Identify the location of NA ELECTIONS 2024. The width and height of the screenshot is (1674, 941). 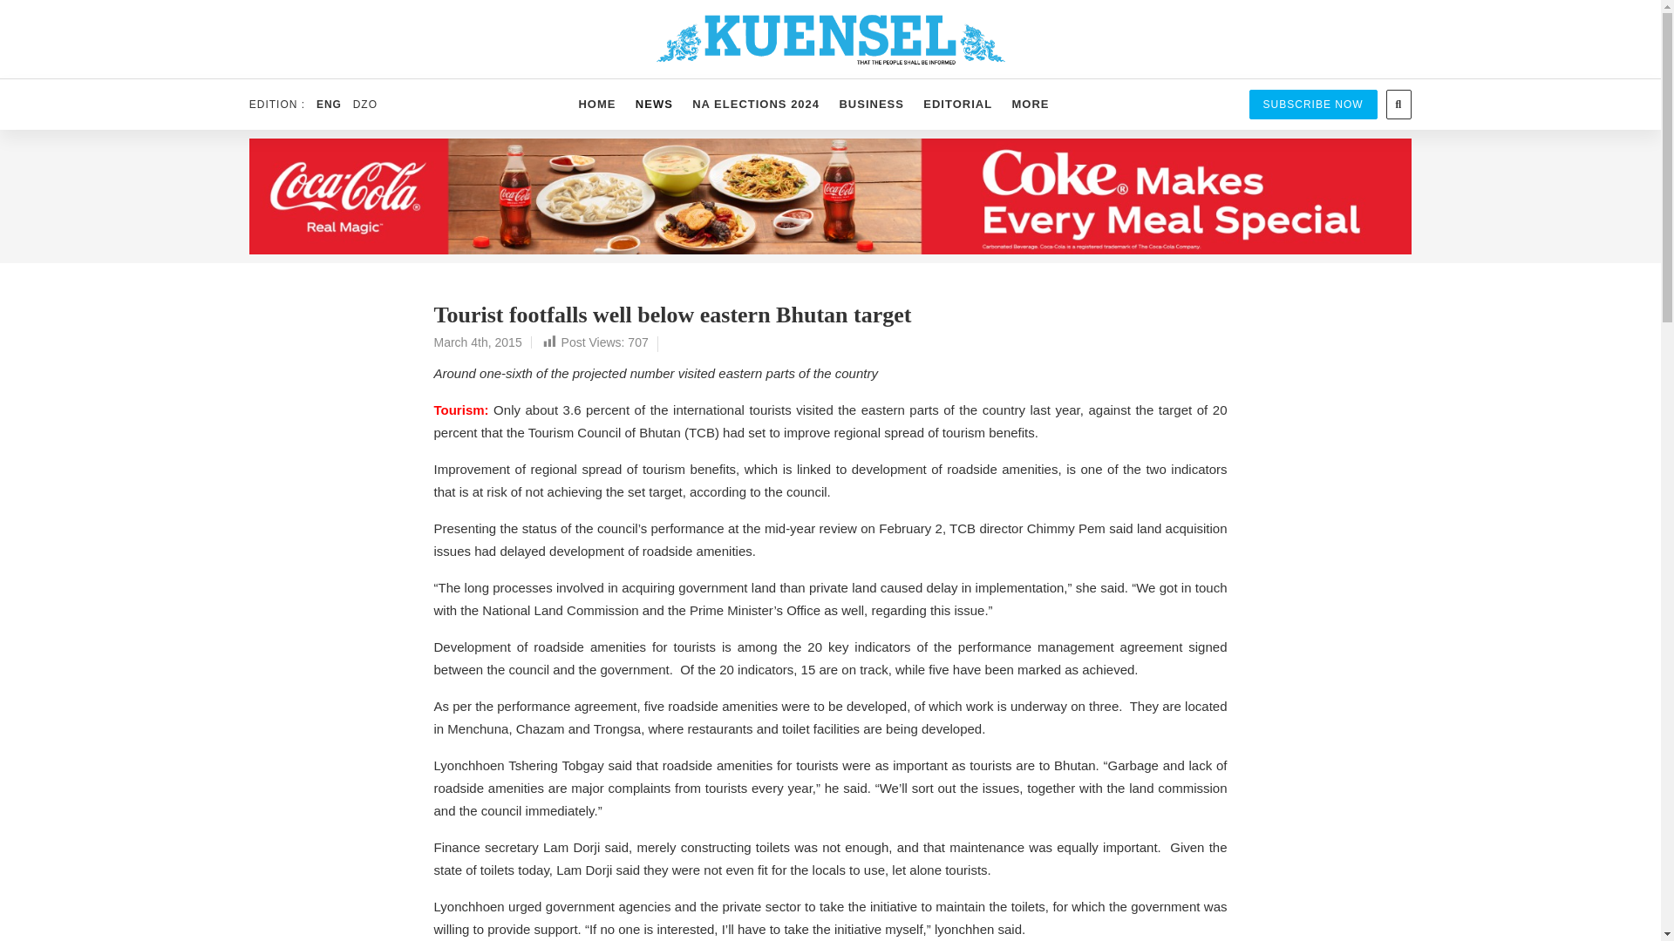
(755, 105).